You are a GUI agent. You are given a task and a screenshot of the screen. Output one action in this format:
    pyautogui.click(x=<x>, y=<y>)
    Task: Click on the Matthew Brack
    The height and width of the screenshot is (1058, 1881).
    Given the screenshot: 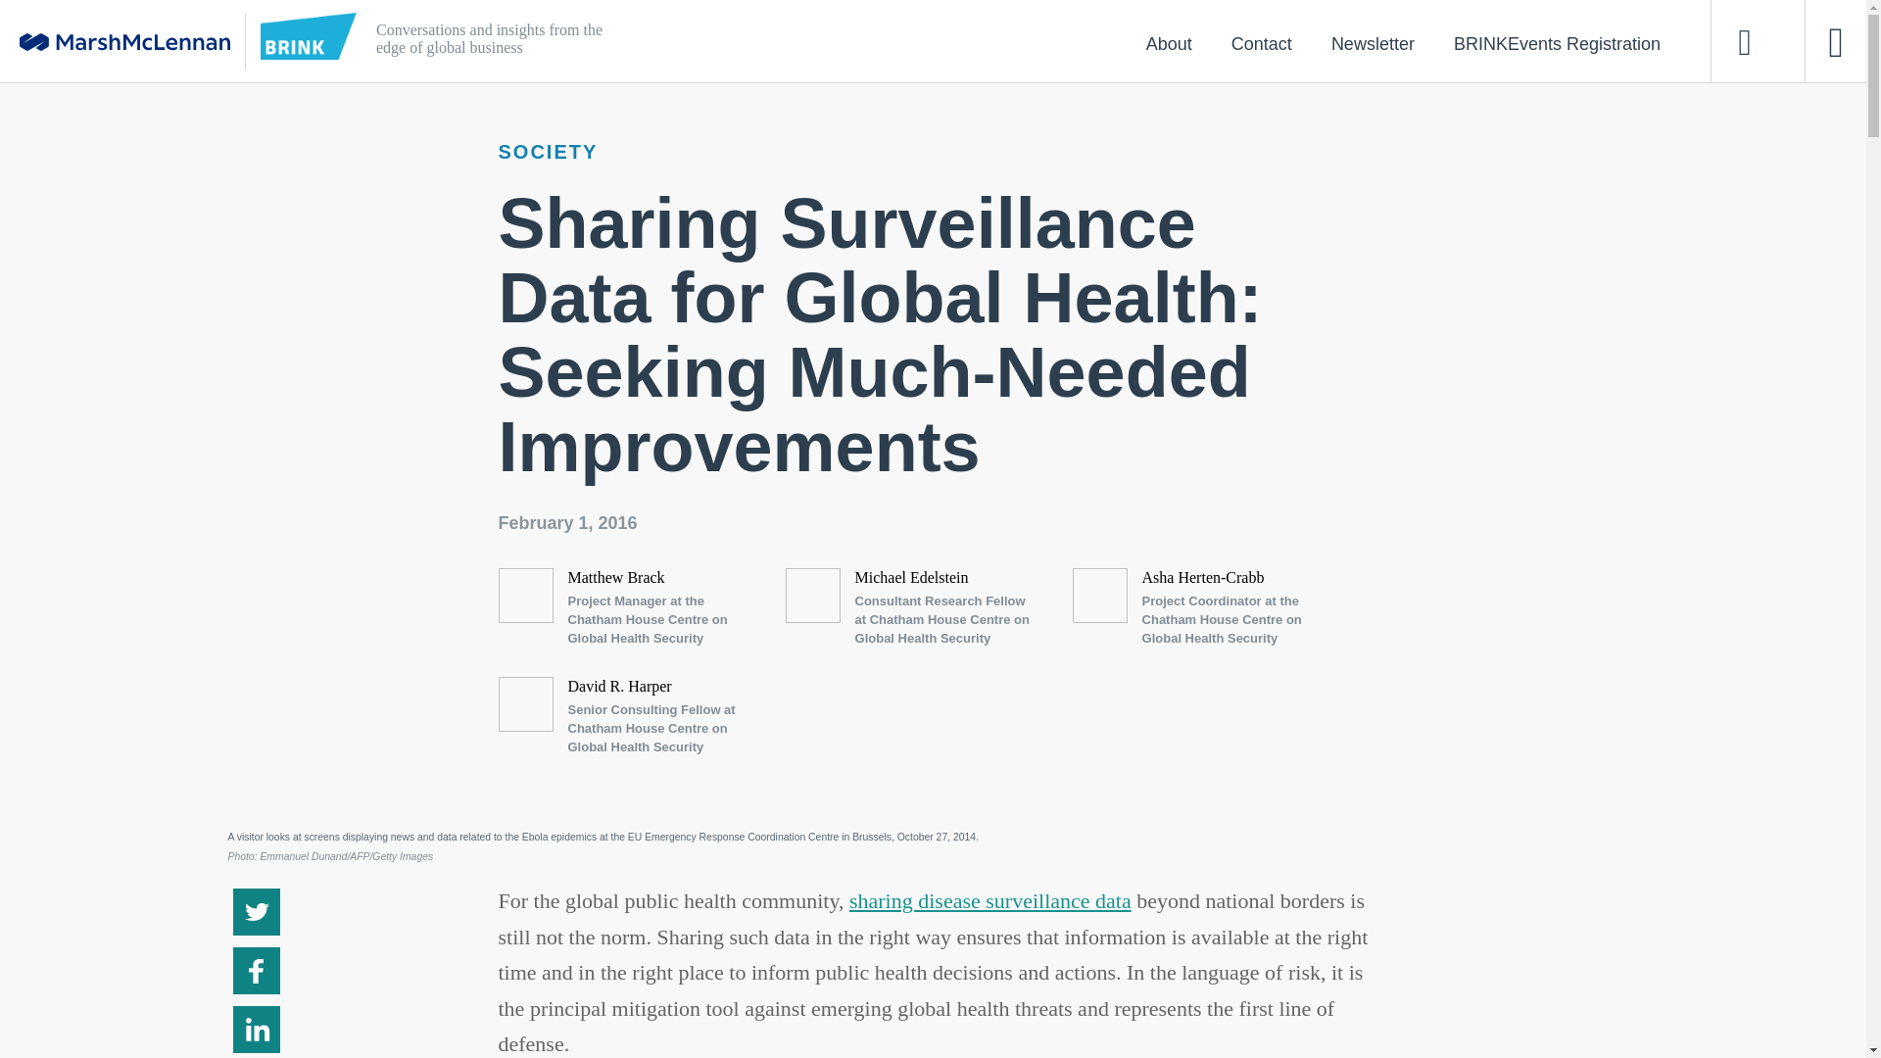 What is the action you would take?
    pyautogui.click(x=616, y=578)
    